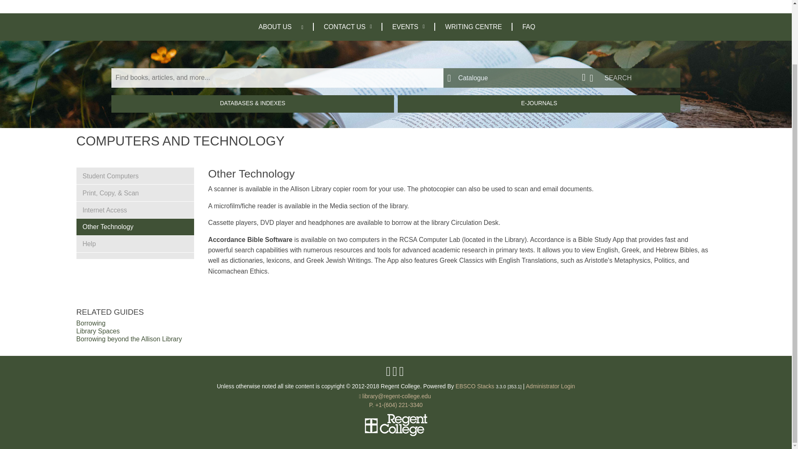 The image size is (798, 449). What do you see at coordinates (111, 2) in the screenshot?
I see `Home` at bounding box center [111, 2].